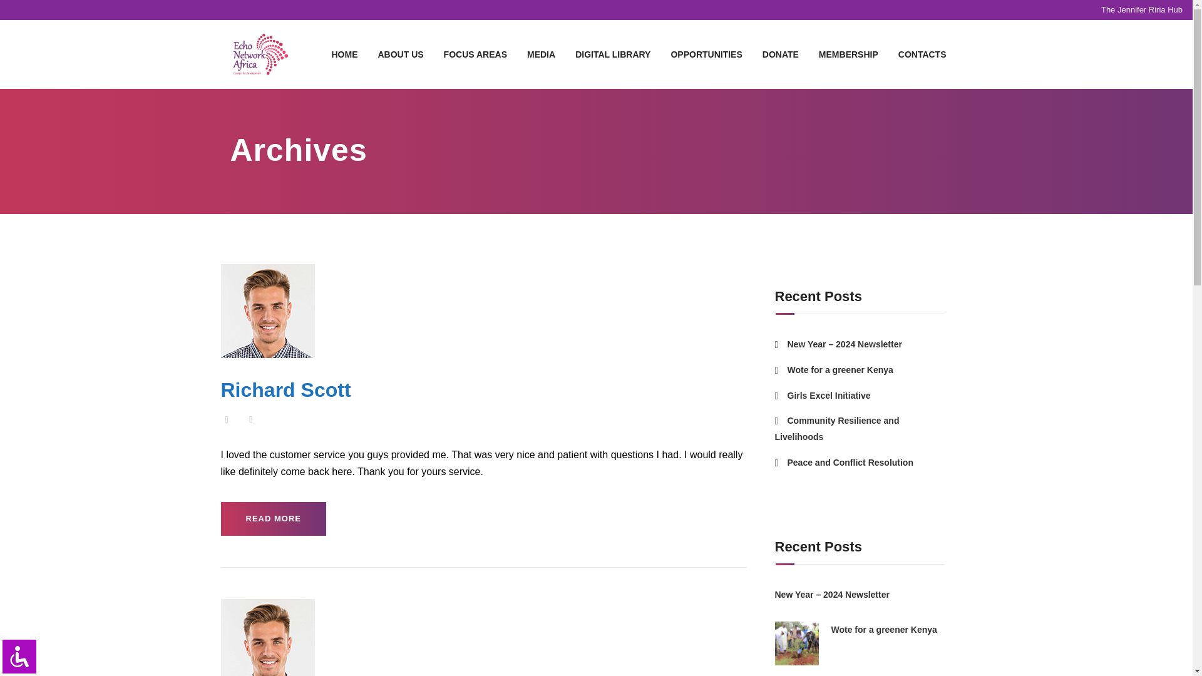 This screenshot has width=1202, height=676. Describe the element at coordinates (475, 54) in the screenshot. I see `FOCUS AREAS` at that location.